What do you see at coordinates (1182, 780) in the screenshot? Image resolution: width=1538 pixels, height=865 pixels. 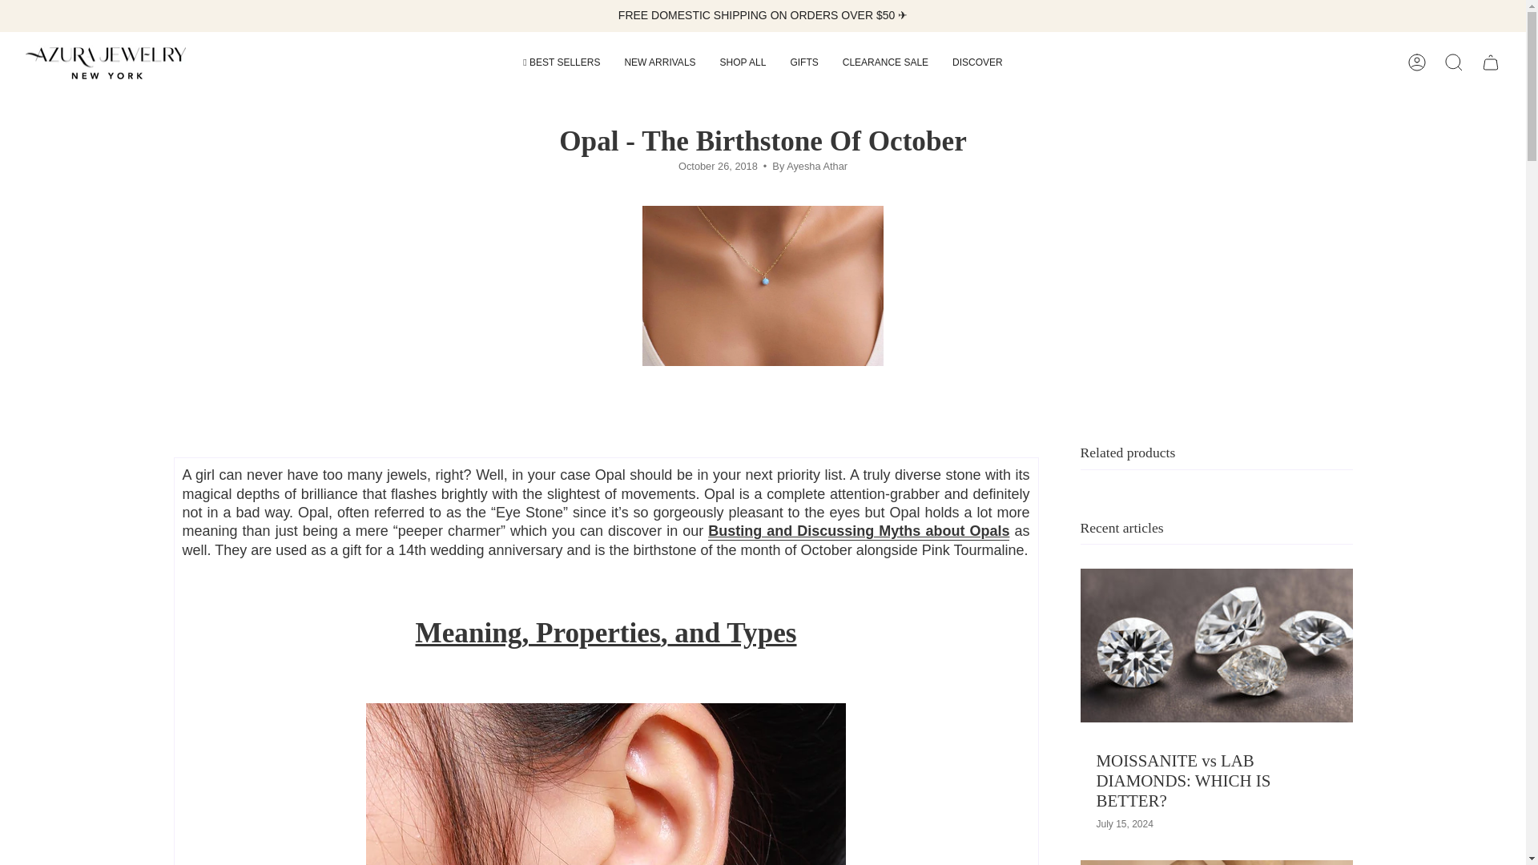 I see `MOISSANITE vs LAB DIAMONDS: WHICH IS BETTER?` at bounding box center [1182, 780].